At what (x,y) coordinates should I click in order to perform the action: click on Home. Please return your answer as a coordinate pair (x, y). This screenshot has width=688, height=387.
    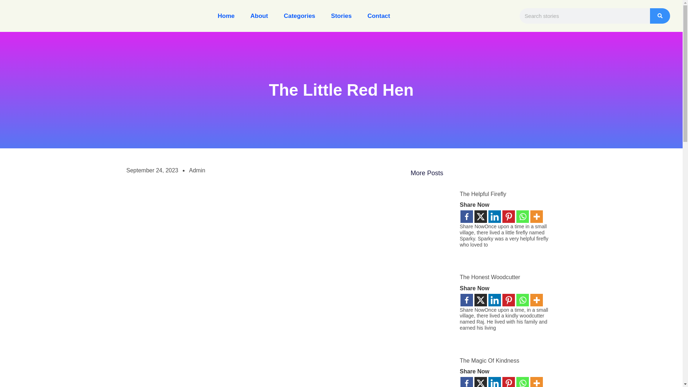
    Looking at the image, I should click on (226, 16).